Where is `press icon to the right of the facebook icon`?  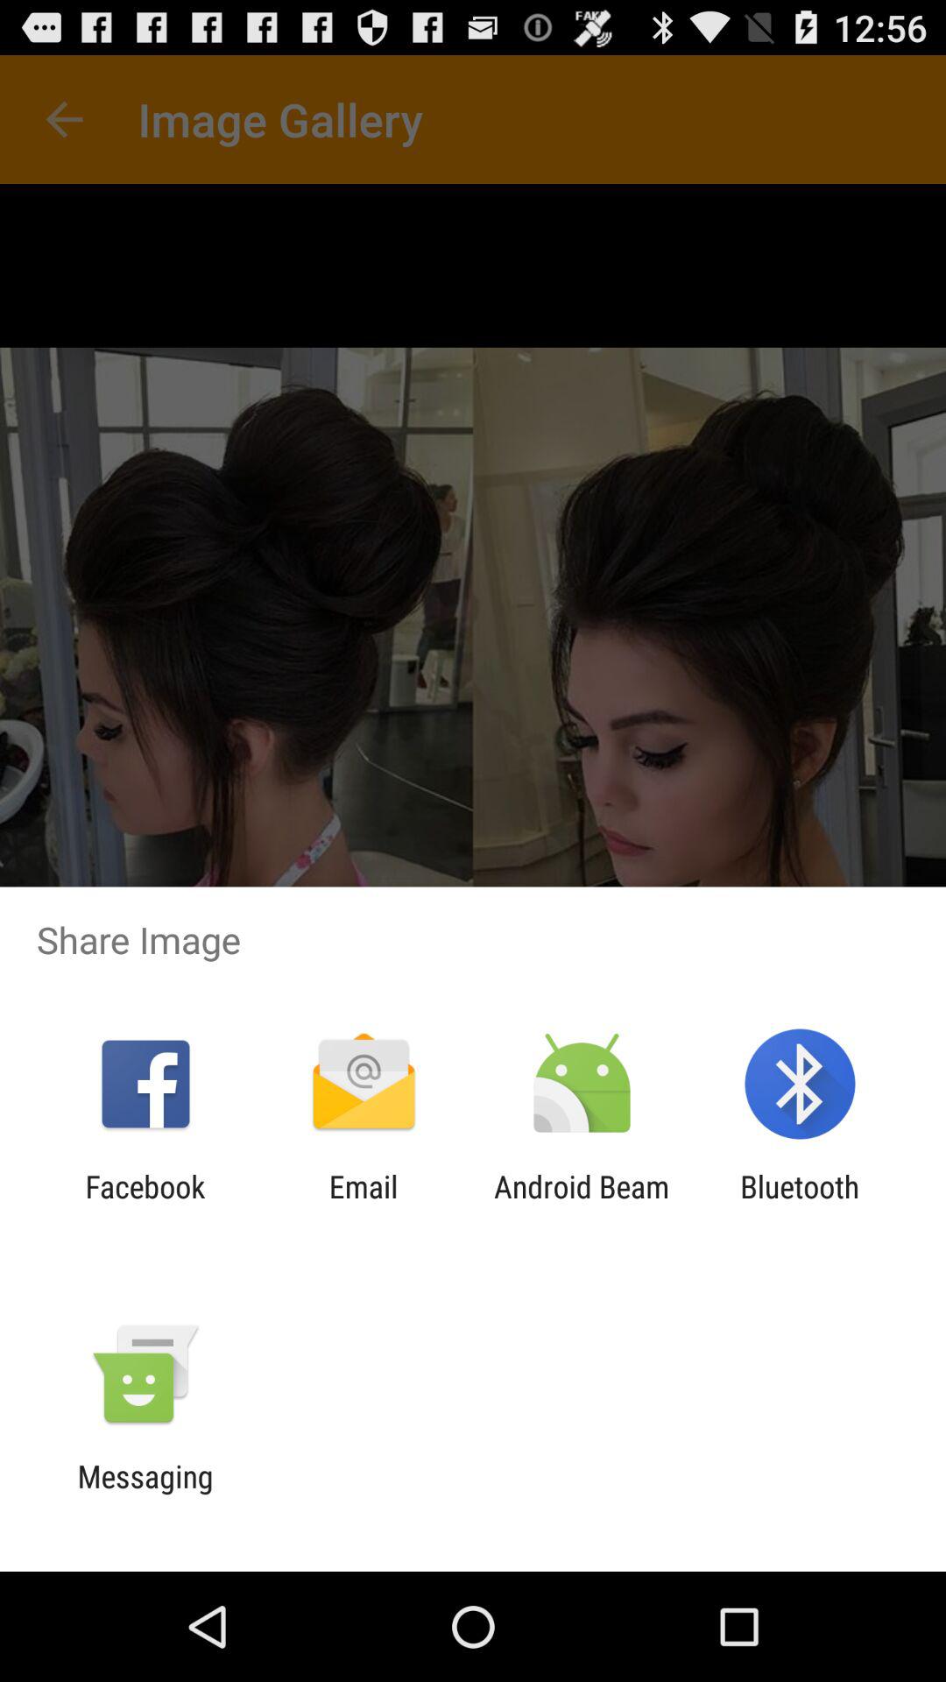 press icon to the right of the facebook icon is located at coordinates (363, 1205).